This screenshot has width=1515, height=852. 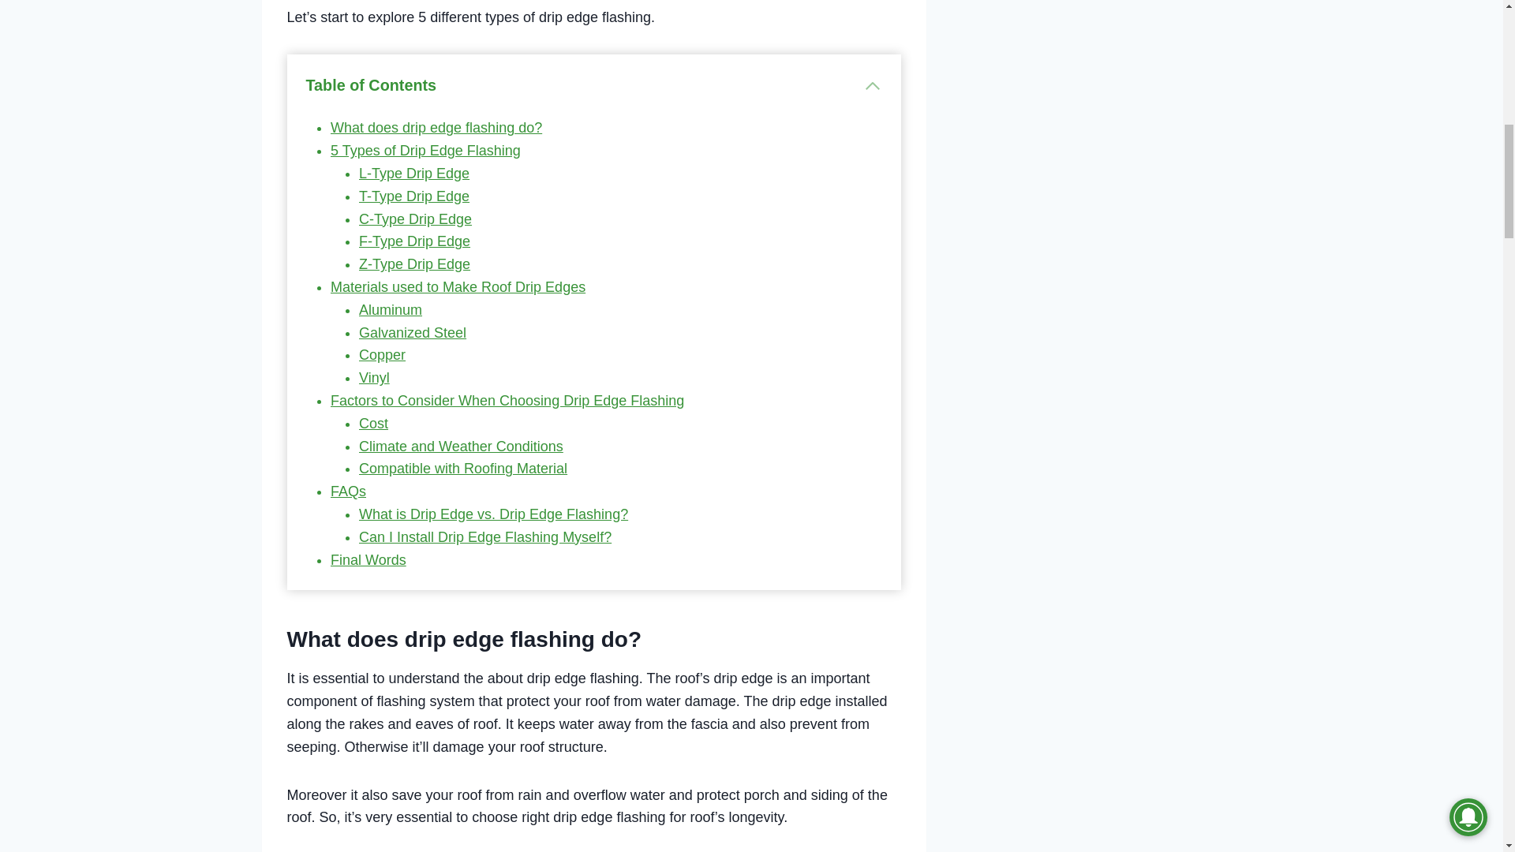 What do you see at coordinates (494, 514) in the screenshot?
I see `What is Drip Edge vs. Drip Edge Flashing?` at bounding box center [494, 514].